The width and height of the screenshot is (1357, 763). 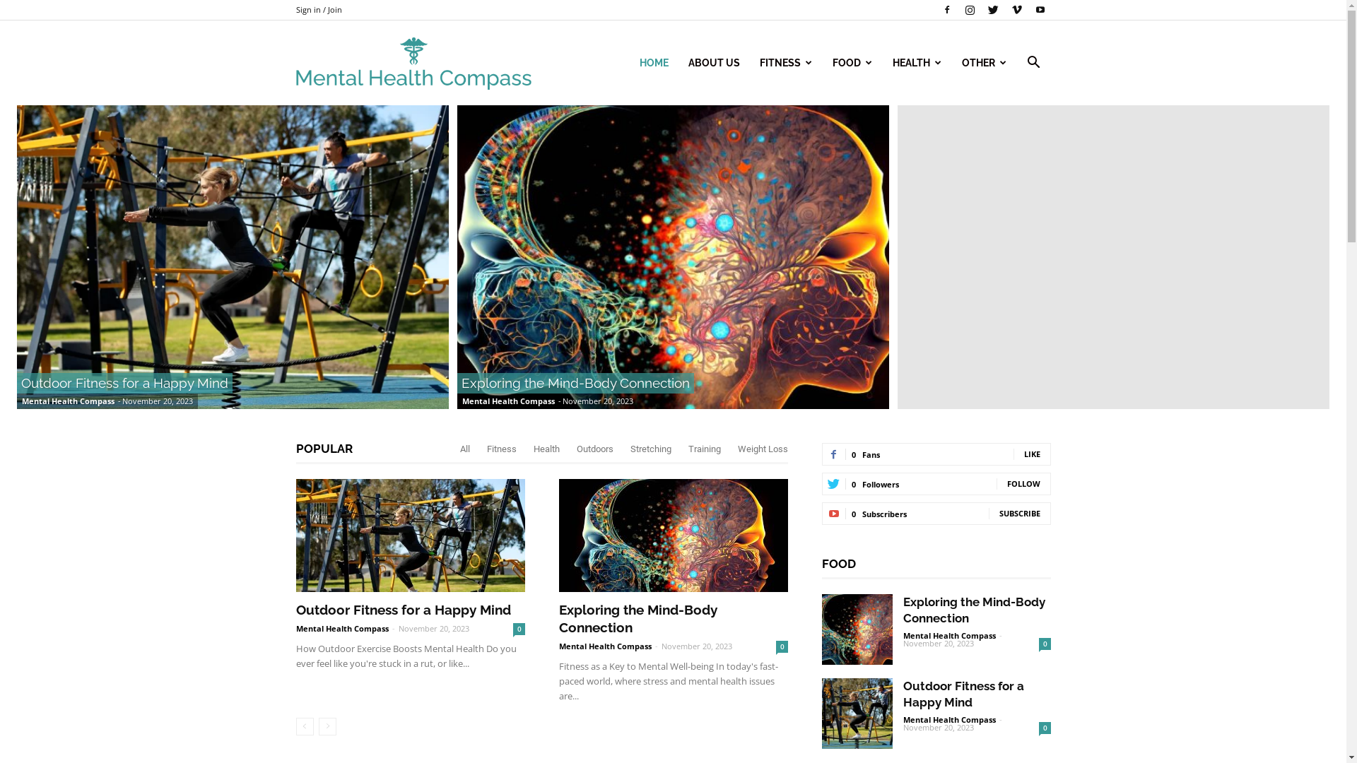 What do you see at coordinates (984, 63) in the screenshot?
I see `OTHER` at bounding box center [984, 63].